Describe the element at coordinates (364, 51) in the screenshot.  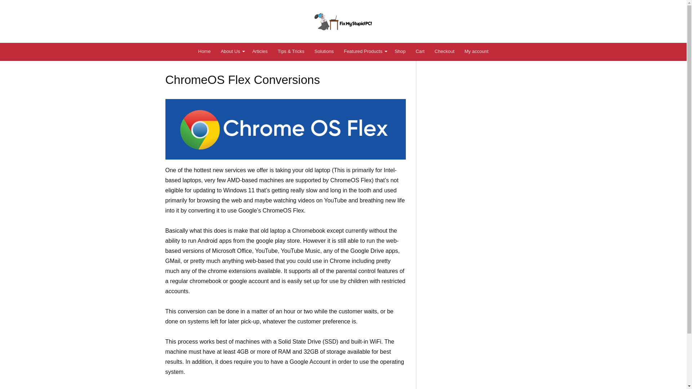
I see `Featured Products` at that location.